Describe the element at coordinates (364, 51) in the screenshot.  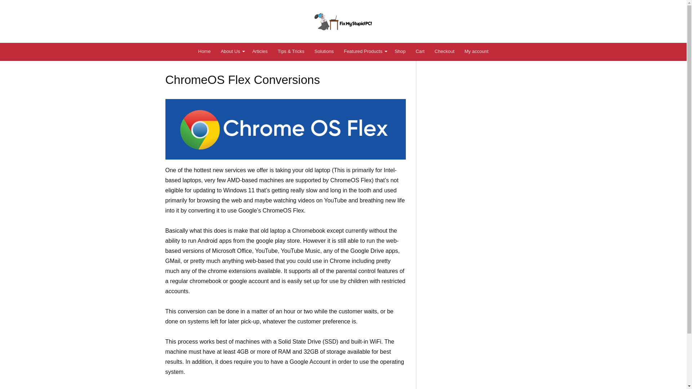
I see `Featured Products` at that location.